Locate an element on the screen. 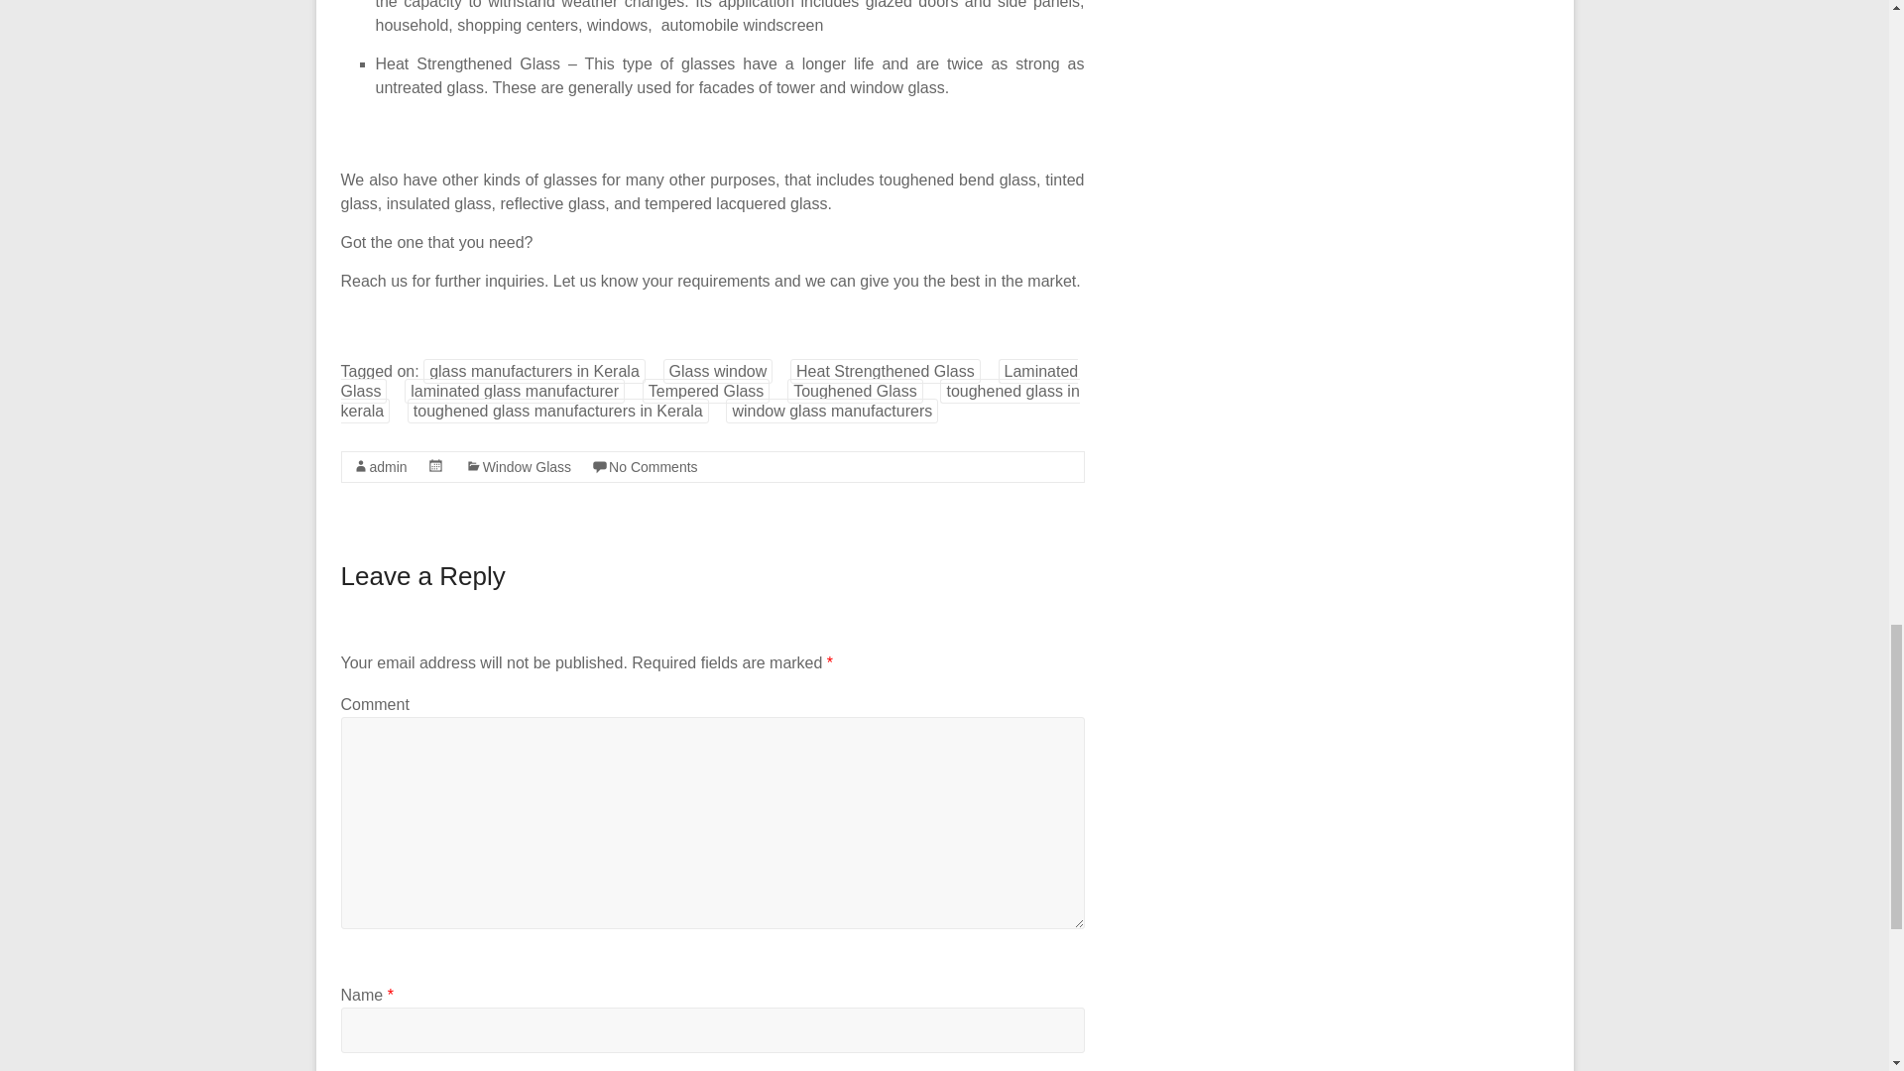 The width and height of the screenshot is (1904, 1071). Window Glass is located at coordinates (528, 467).